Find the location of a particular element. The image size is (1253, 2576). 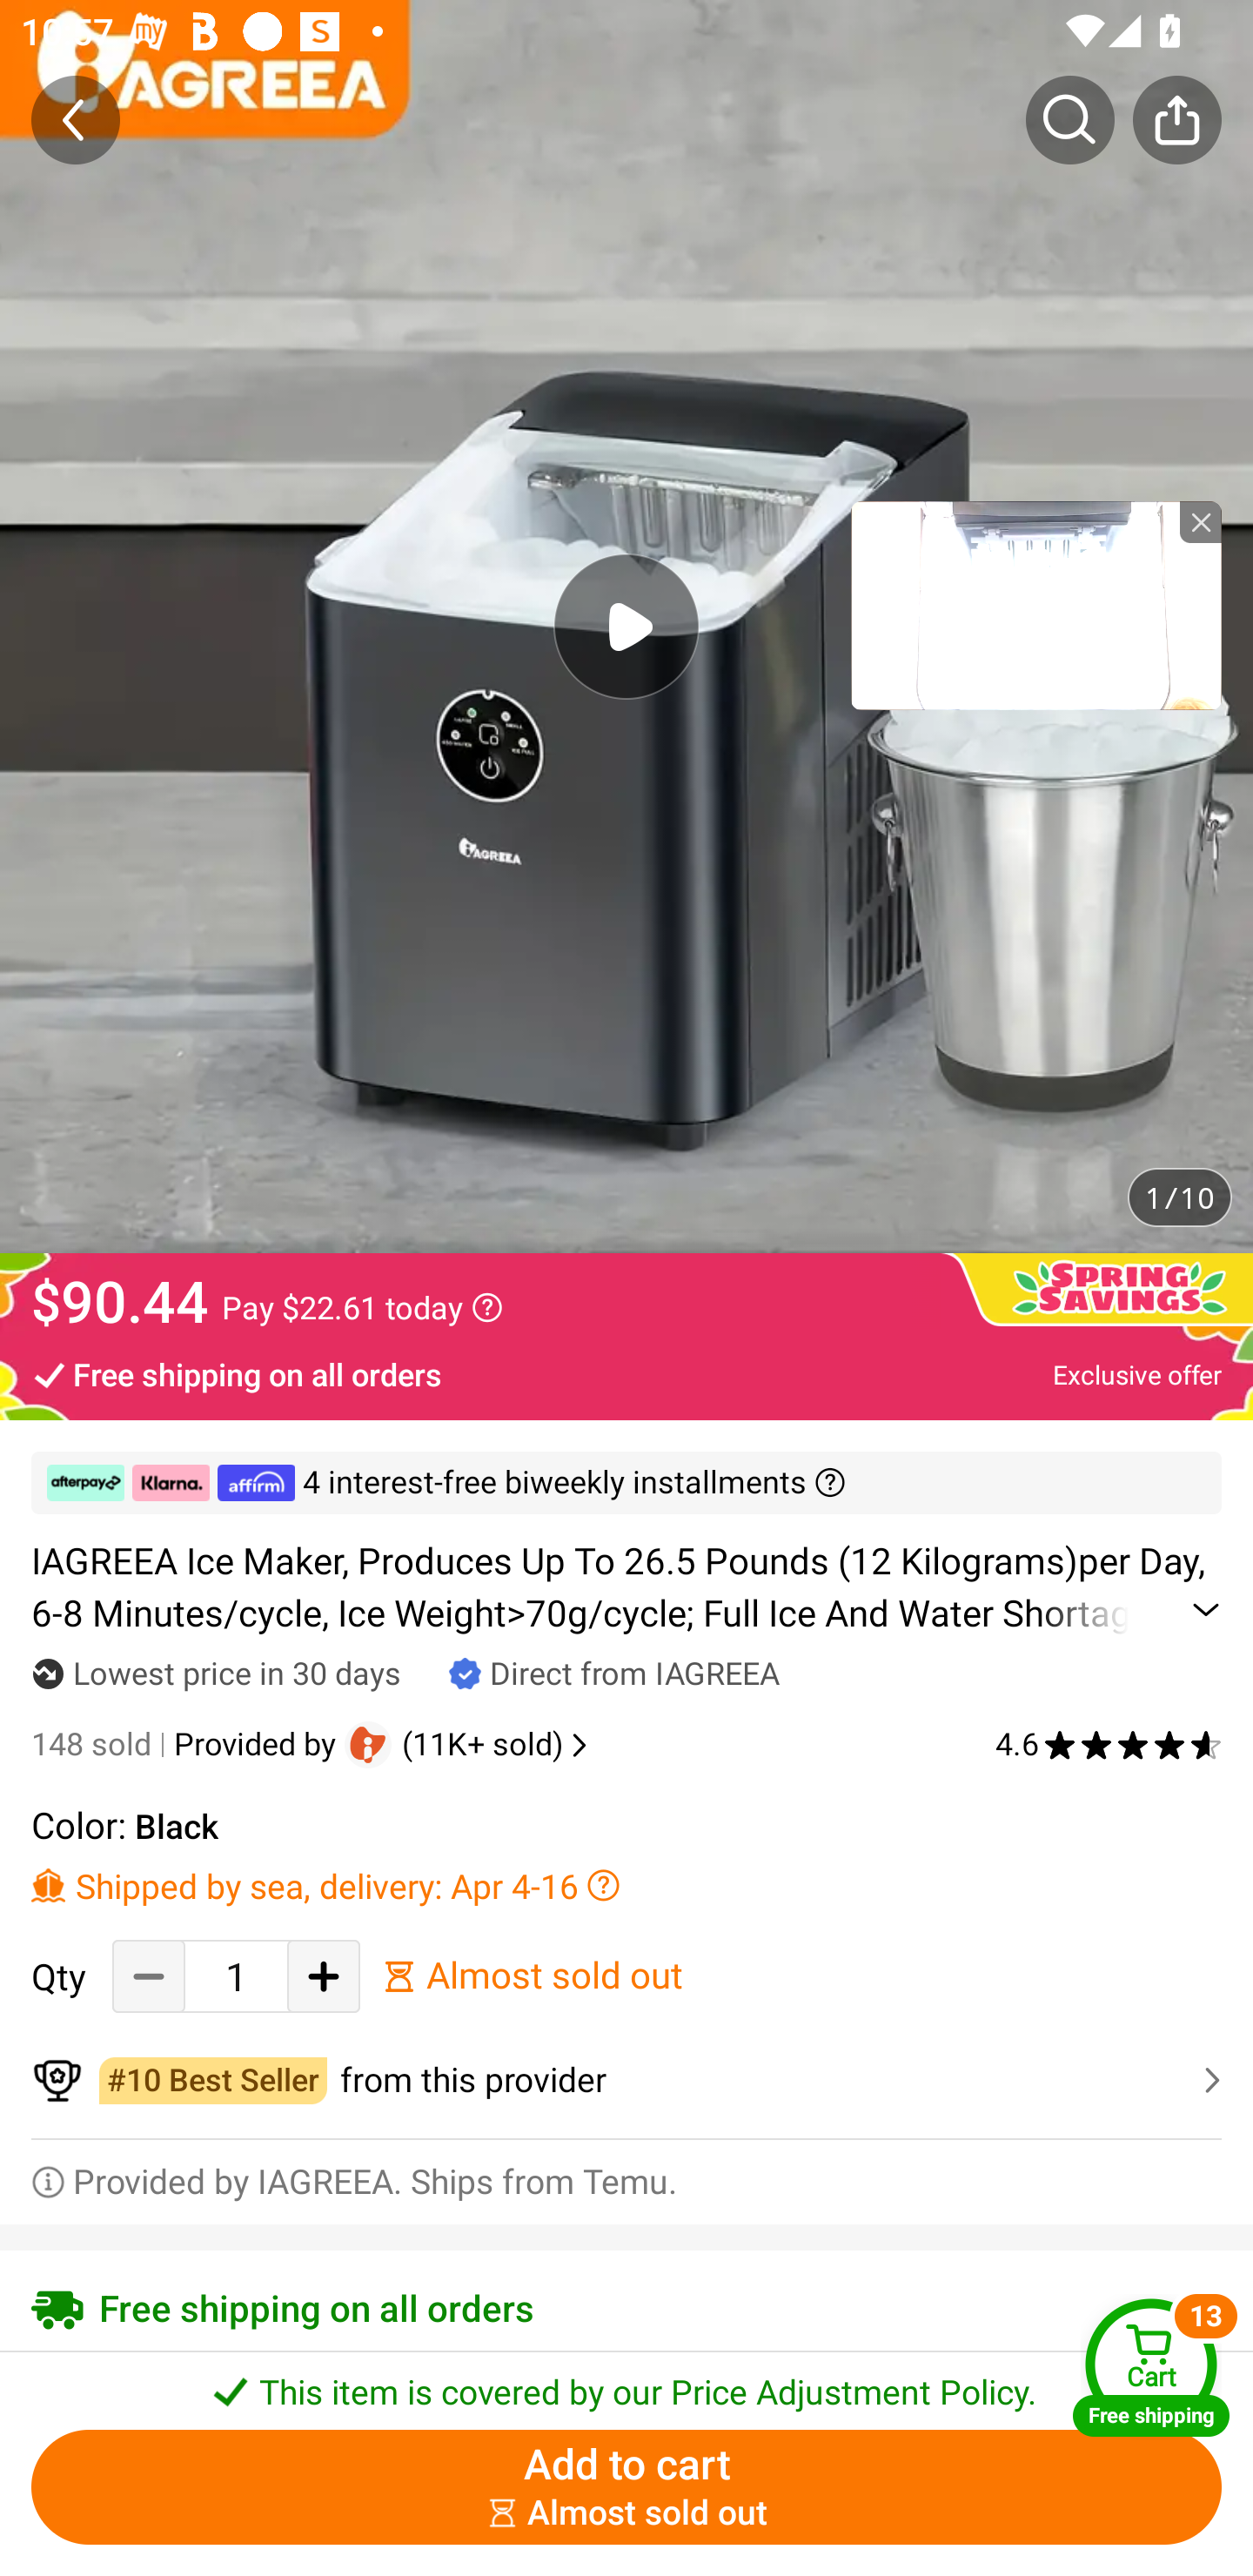

￼￼from this provider is located at coordinates (626, 2080).